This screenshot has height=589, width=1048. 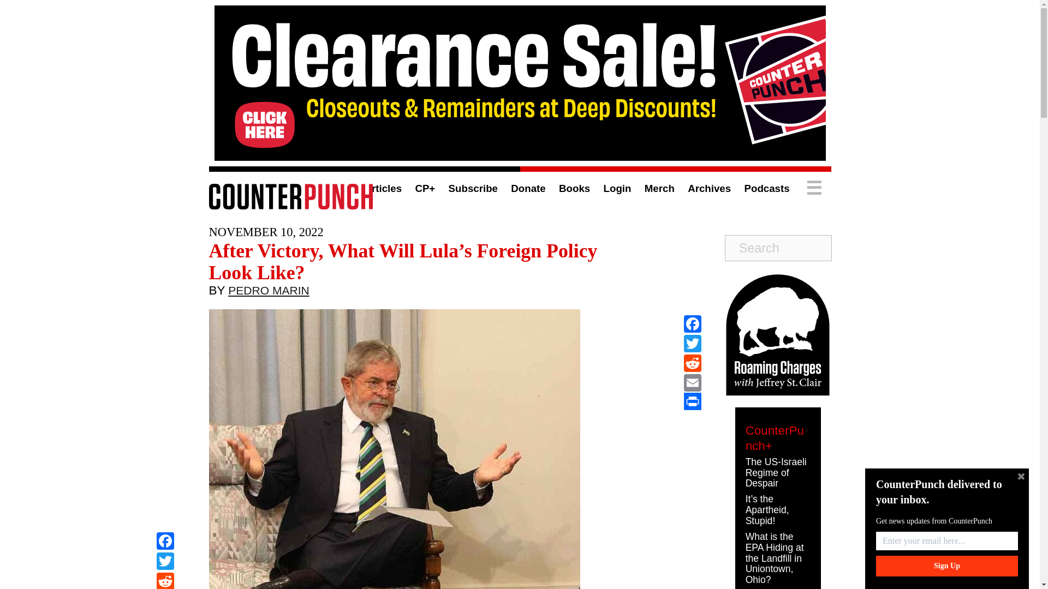 What do you see at coordinates (382, 188) in the screenshot?
I see `Articles` at bounding box center [382, 188].